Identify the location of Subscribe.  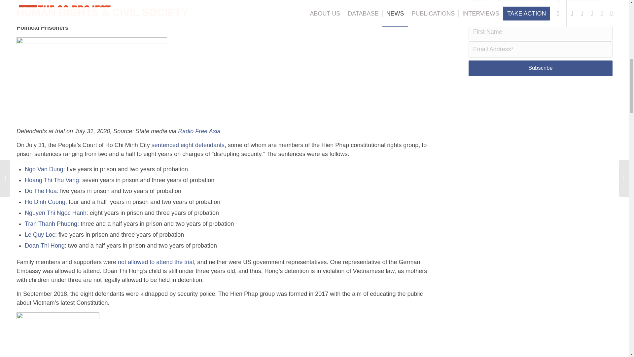
(540, 68).